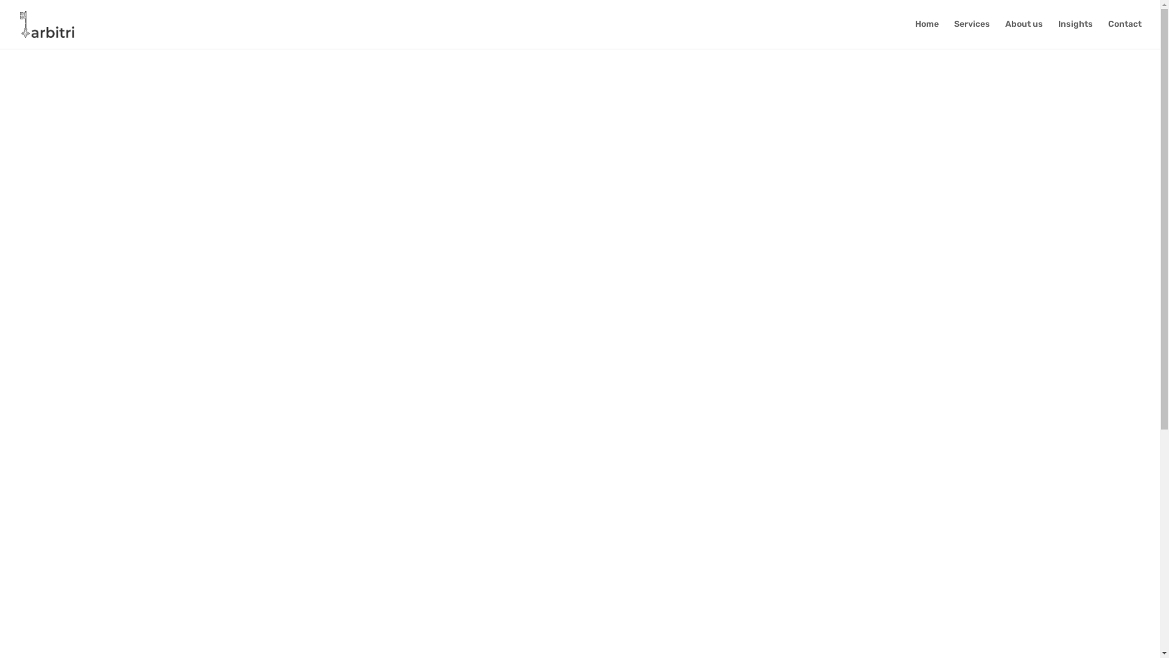  I want to click on Home, so click(927, 34).